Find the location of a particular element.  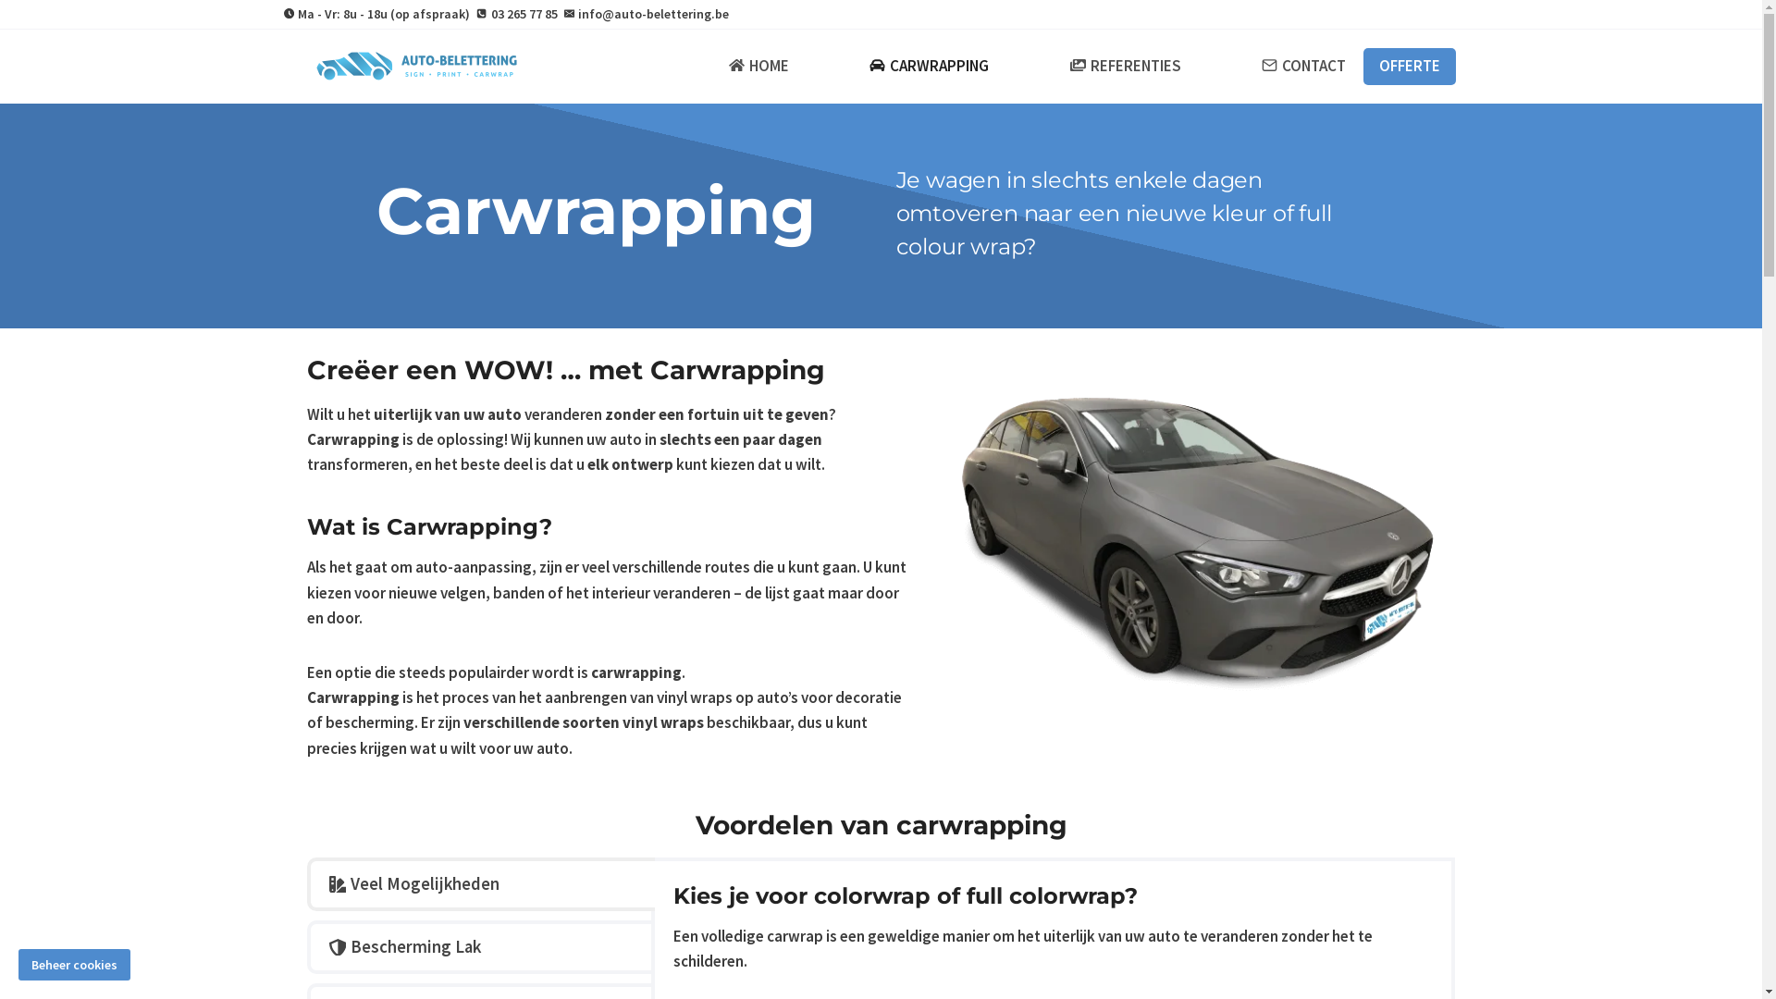

CARWRAPPING is located at coordinates (930, 67).